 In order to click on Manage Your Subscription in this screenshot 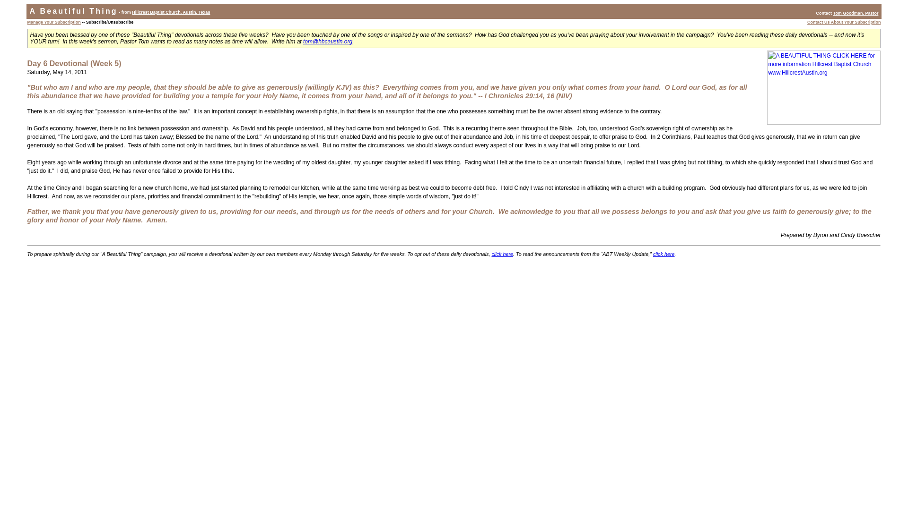, I will do `click(54, 22)`.